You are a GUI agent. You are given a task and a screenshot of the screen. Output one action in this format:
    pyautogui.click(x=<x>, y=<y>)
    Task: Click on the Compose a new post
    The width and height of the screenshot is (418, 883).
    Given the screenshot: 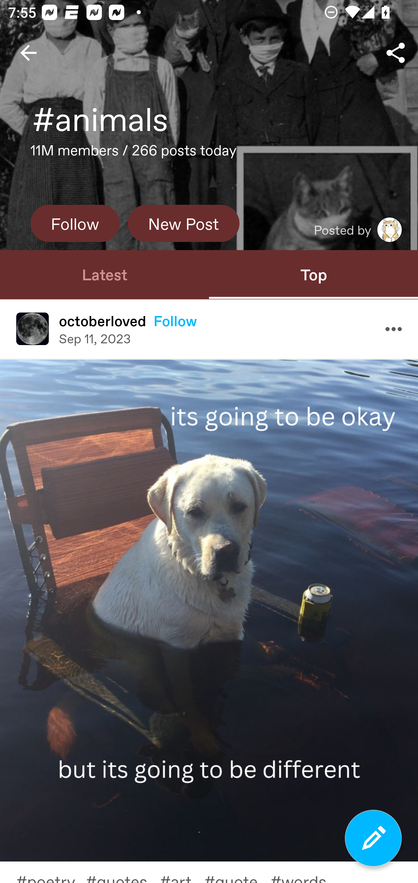 What is the action you would take?
    pyautogui.click(x=373, y=838)
    